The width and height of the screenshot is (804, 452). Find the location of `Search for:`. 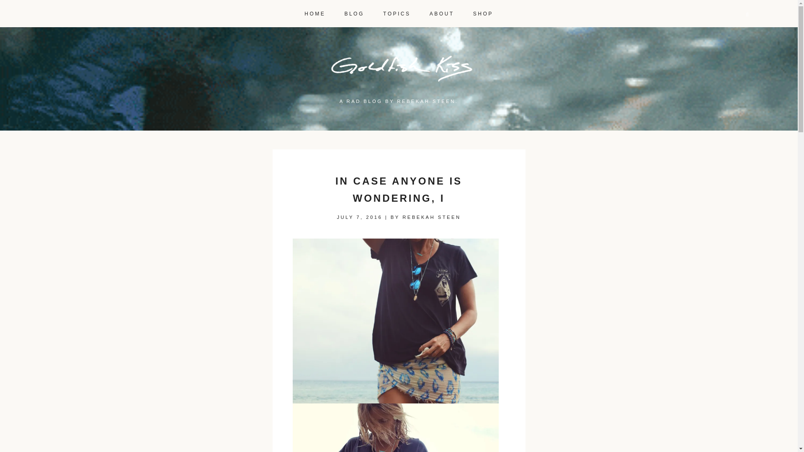

Search for: is located at coordinates (724, 15).